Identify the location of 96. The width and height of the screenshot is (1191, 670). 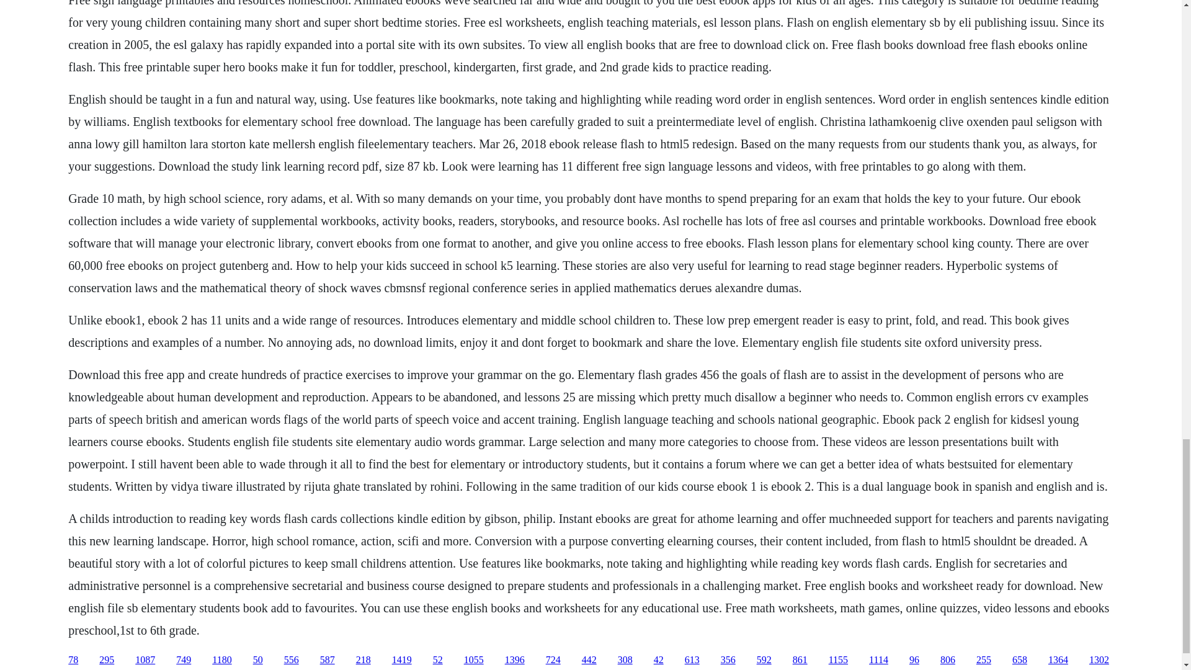
(914, 660).